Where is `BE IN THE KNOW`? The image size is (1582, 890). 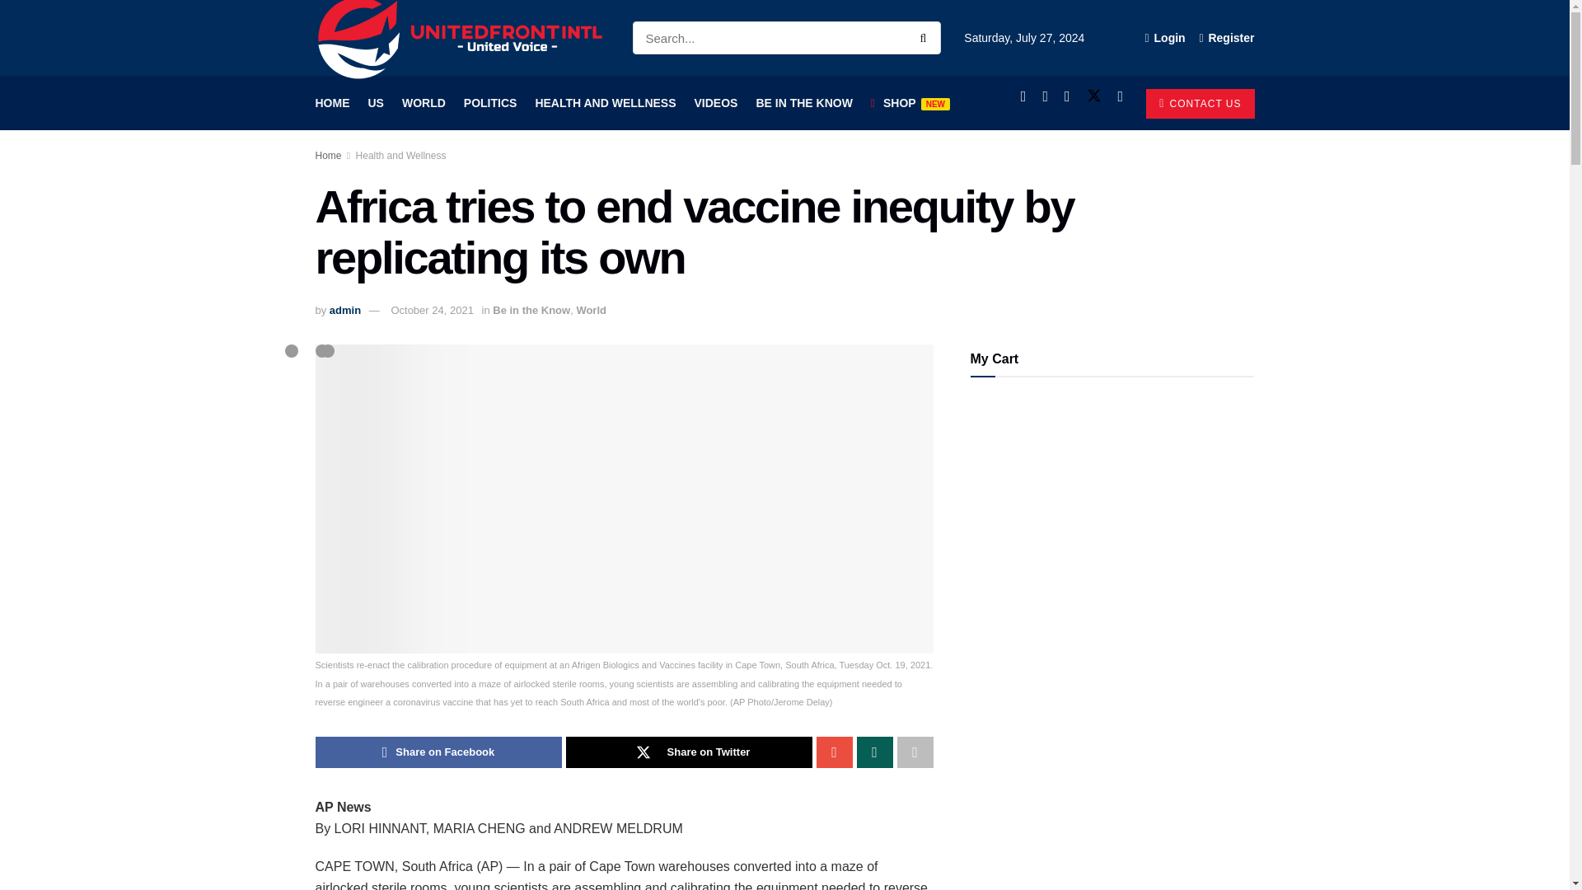
BE IN THE KNOW is located at coordinates (804, 103).